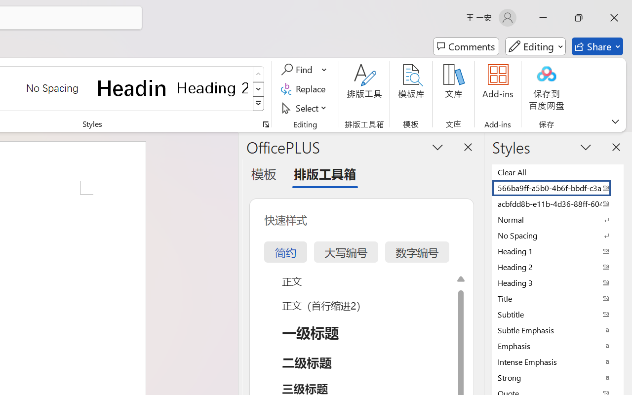  I want to click on Find, so click(304, 70).